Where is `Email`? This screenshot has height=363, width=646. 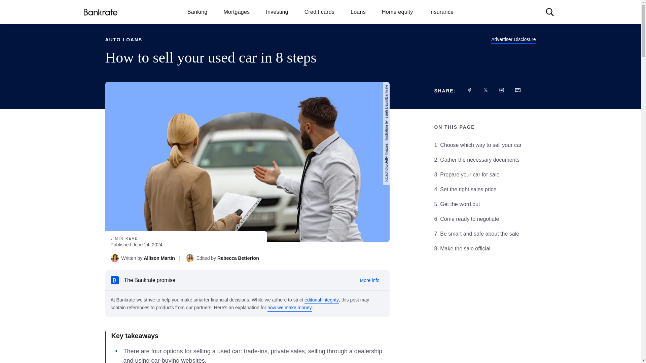
Email is located at coordinates (517, 90).